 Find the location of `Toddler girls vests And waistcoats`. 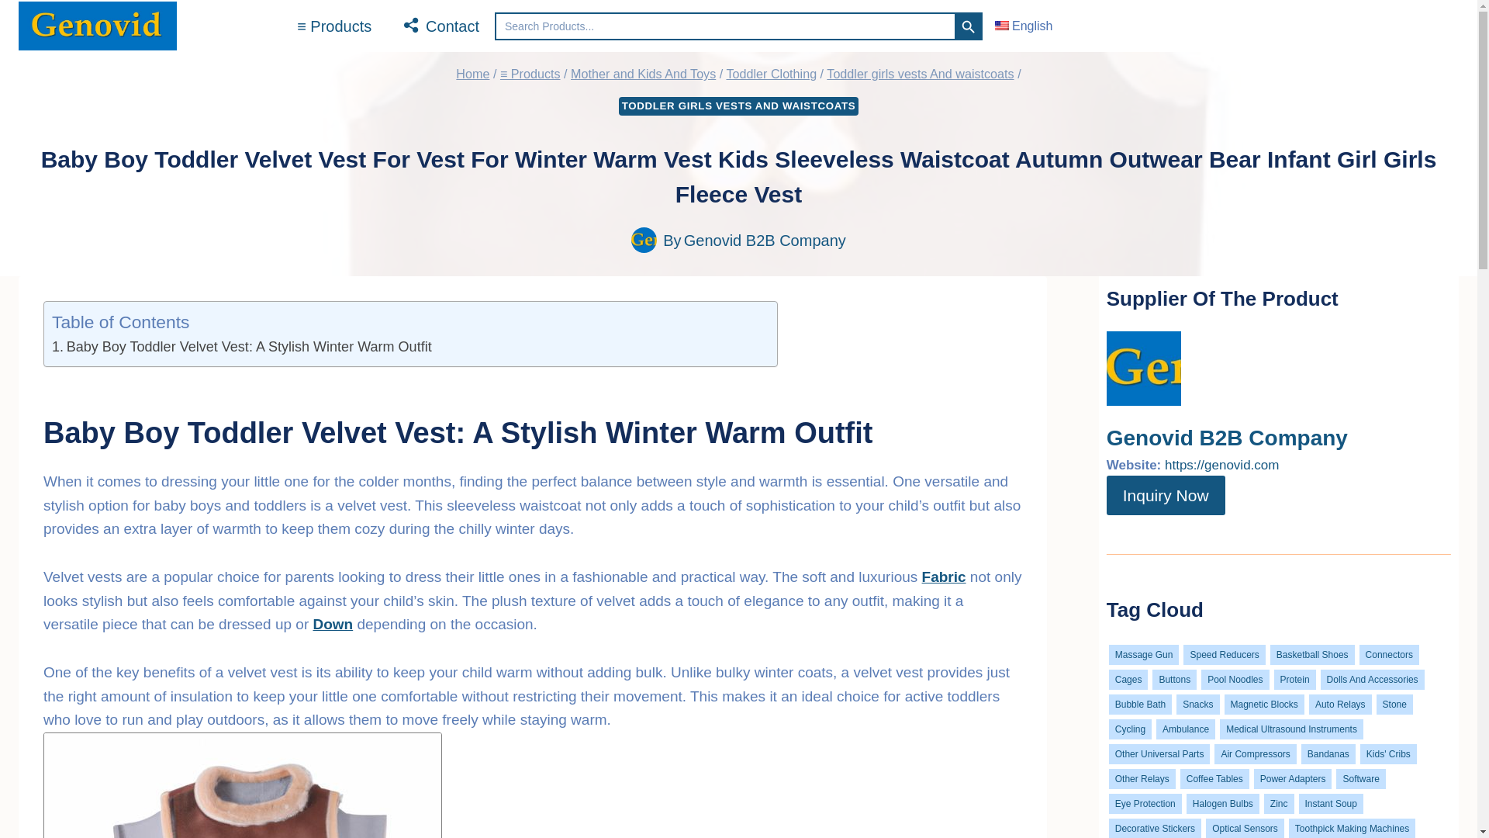

Toddler girls vests And waistcoats is located at coordinates (920, 73).